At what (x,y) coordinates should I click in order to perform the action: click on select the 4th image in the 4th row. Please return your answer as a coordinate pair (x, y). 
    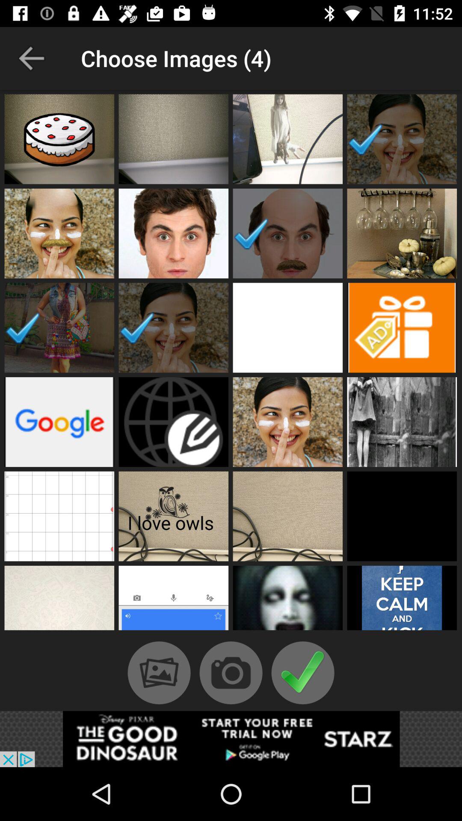
    Looking at the image, I should click on (402, 422).